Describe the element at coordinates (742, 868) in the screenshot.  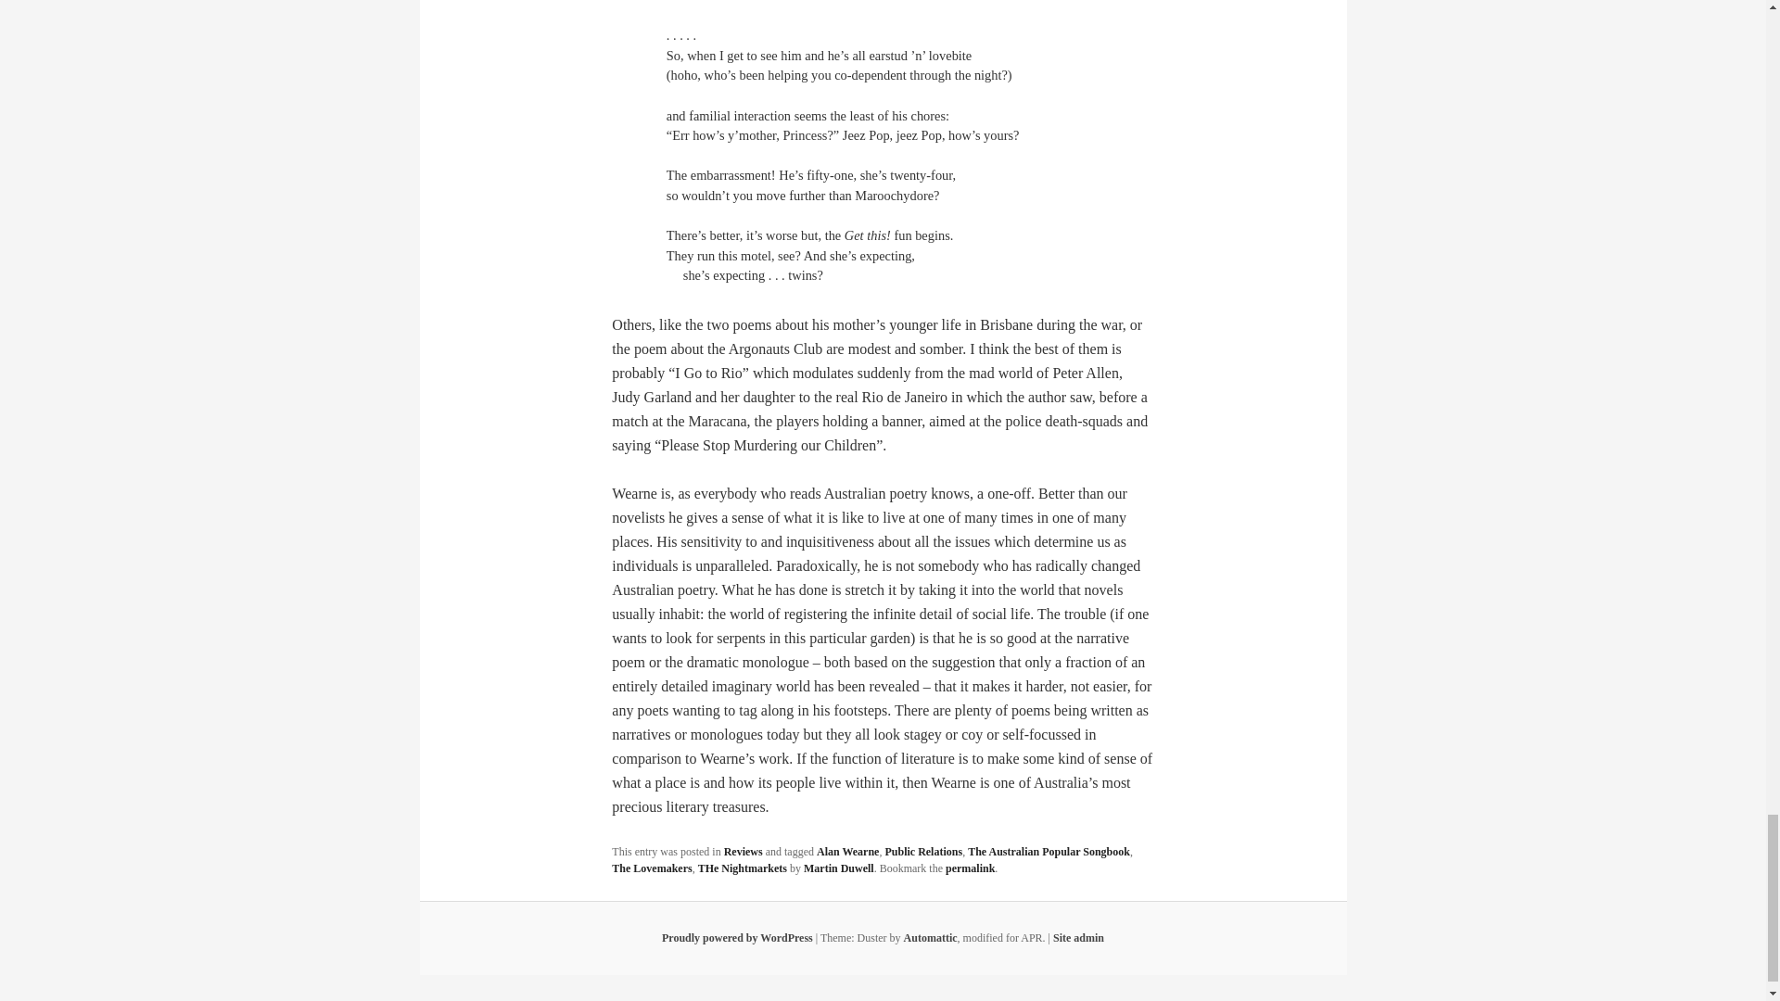
I see `THe Nightmarkets` at that location.